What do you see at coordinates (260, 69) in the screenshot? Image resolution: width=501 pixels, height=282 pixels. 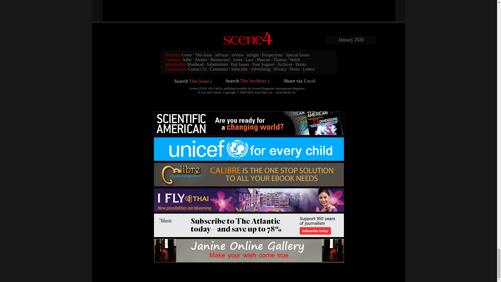 I see `Advertising` at bounding box center [260, 69].